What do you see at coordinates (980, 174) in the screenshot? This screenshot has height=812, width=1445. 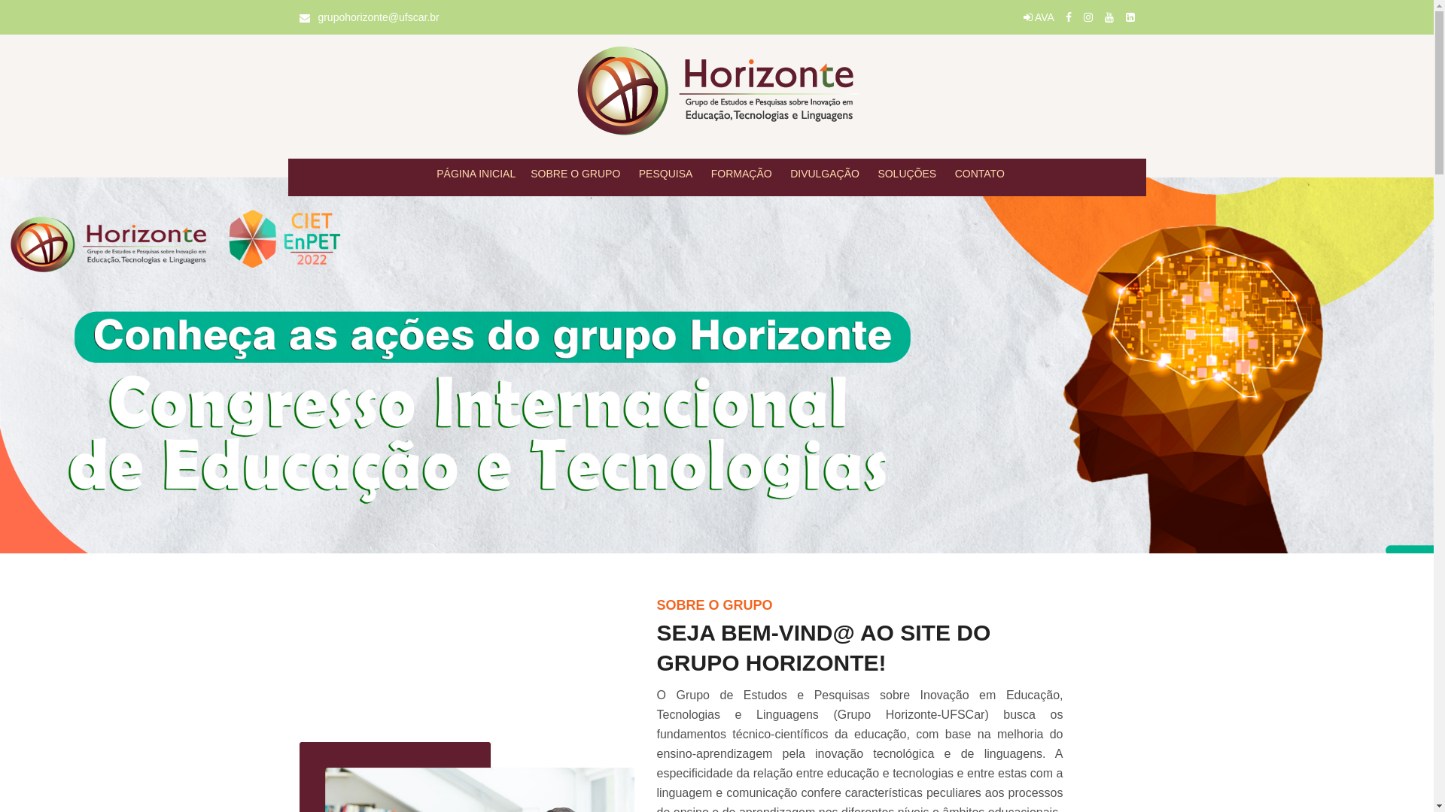 I see `CONTATO` at bounding box center [980, 174].